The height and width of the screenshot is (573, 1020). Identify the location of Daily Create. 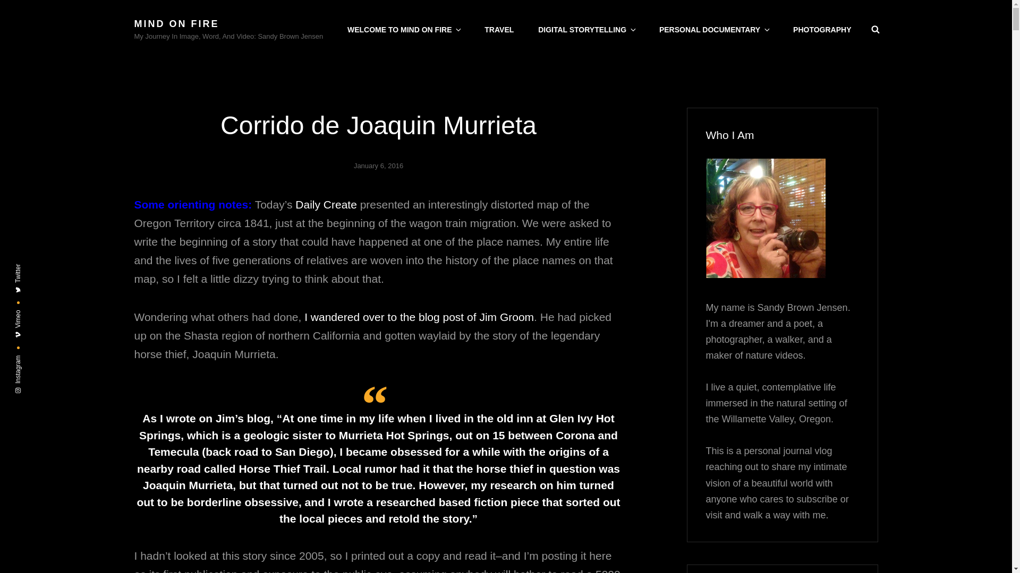
(326, 204).